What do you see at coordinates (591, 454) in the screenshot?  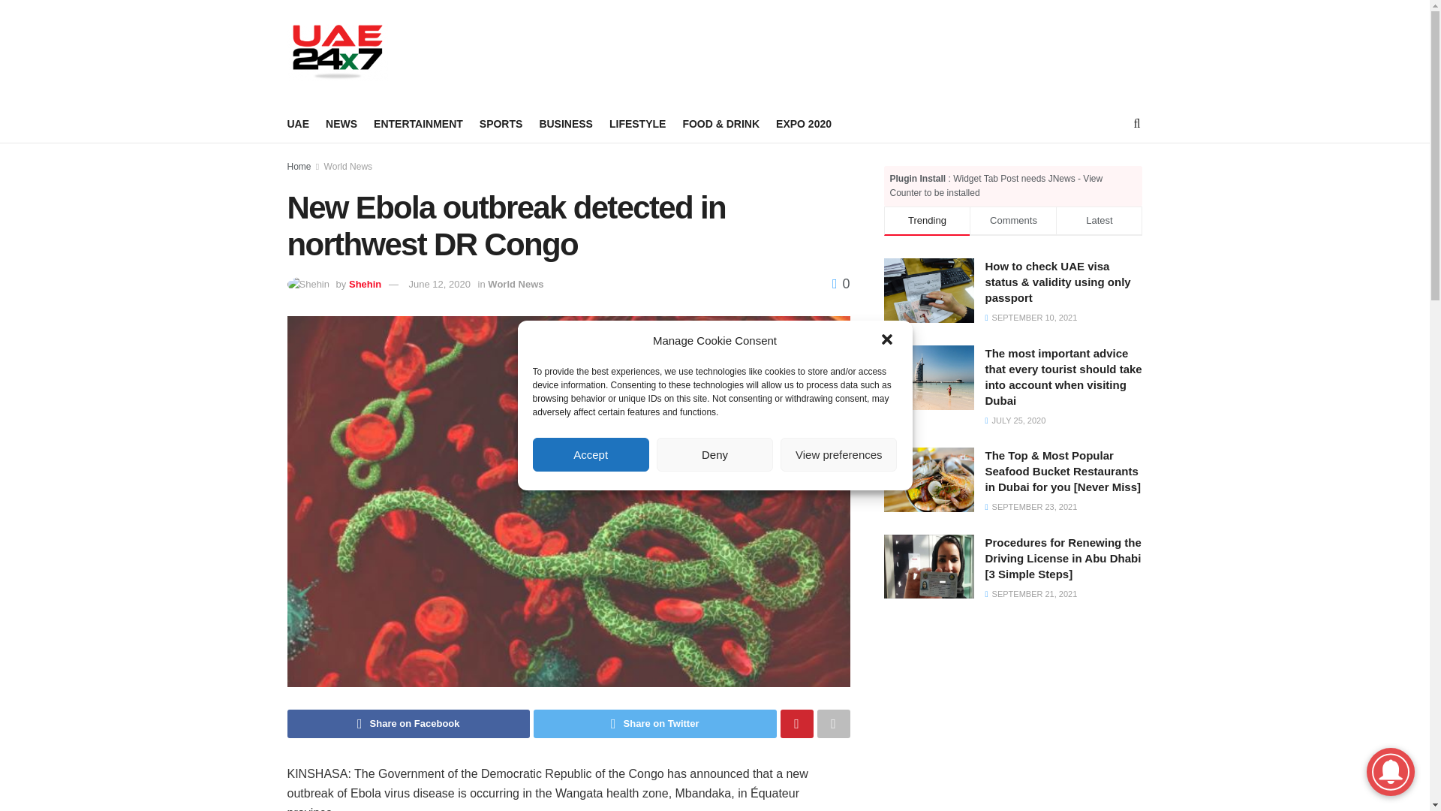 I see `Accept` at bounding box center [591, 454].